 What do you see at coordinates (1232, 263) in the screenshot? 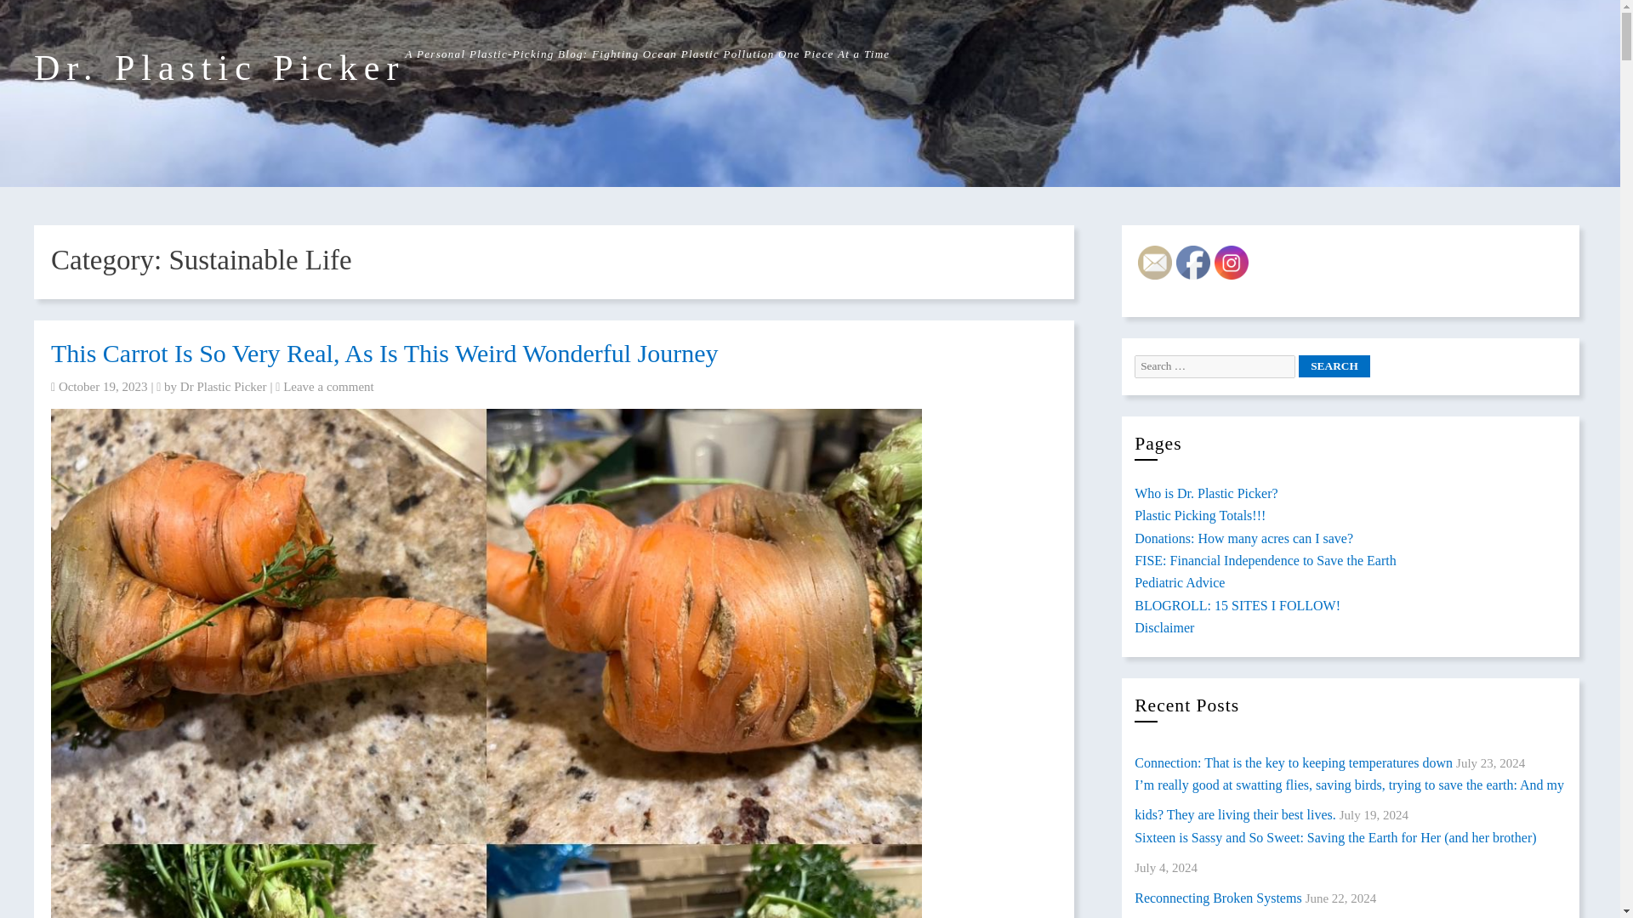
I see `Instagram` at bounding box center [1232, 263].